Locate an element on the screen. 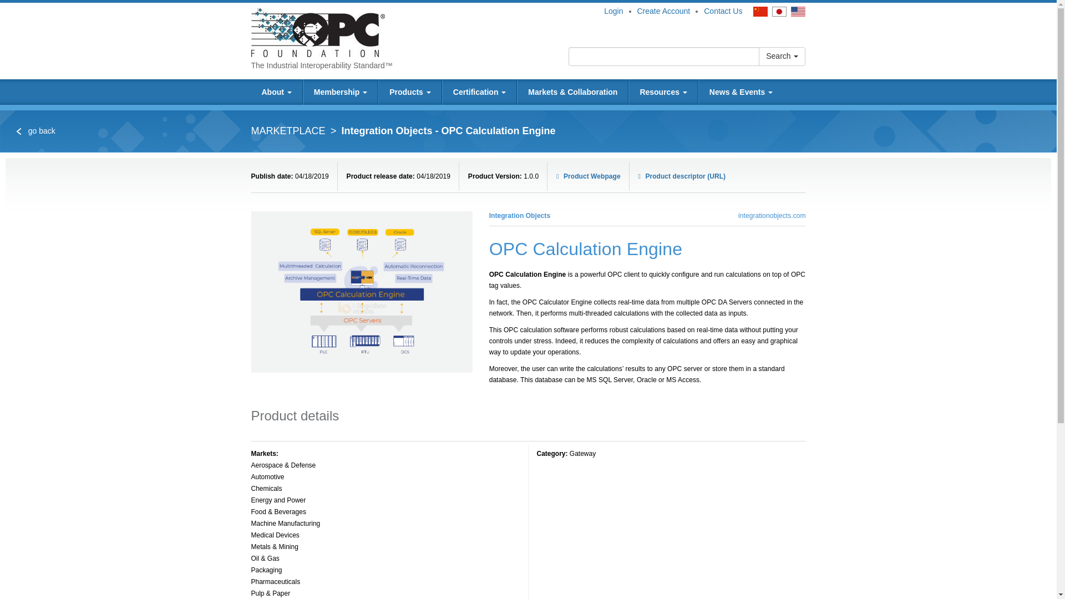 The width and height of the screenshot is (1065, 599). Contact Us is located at coordinates (723, 11).